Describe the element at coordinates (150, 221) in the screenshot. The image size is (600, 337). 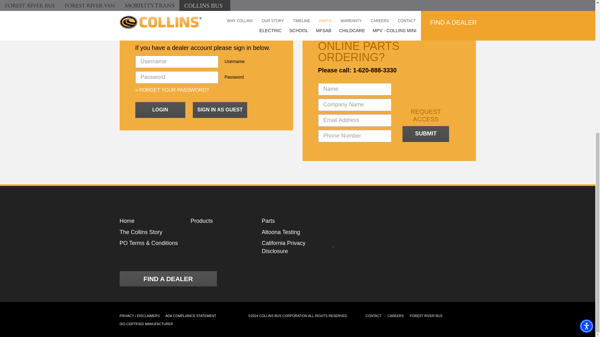
I see `Home` at that location.